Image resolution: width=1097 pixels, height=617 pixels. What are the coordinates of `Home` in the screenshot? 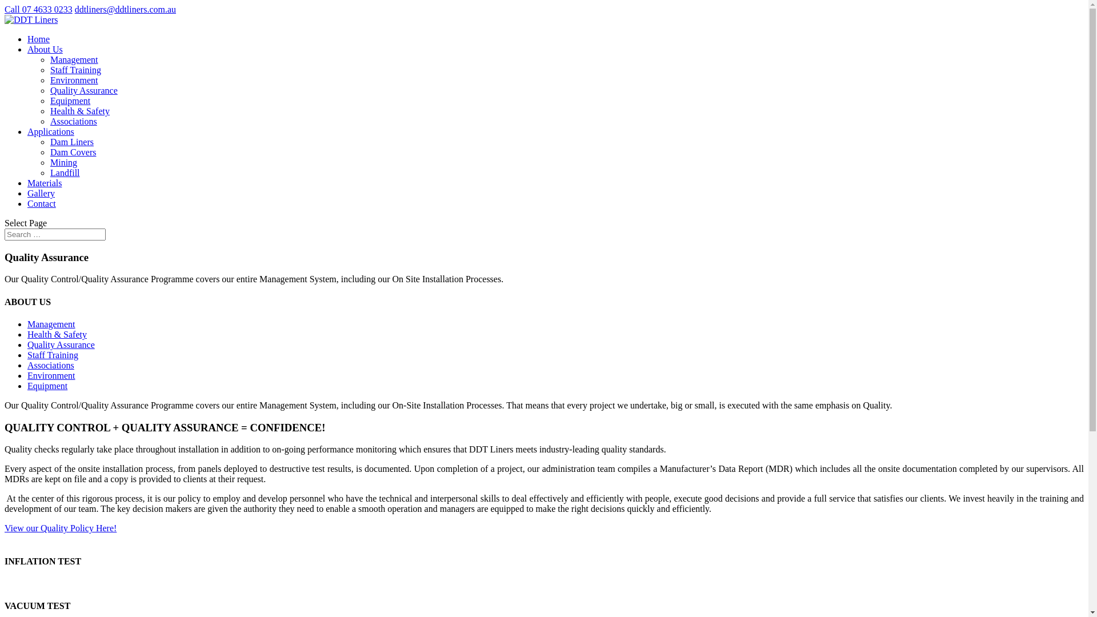 It's located at (39, 39).